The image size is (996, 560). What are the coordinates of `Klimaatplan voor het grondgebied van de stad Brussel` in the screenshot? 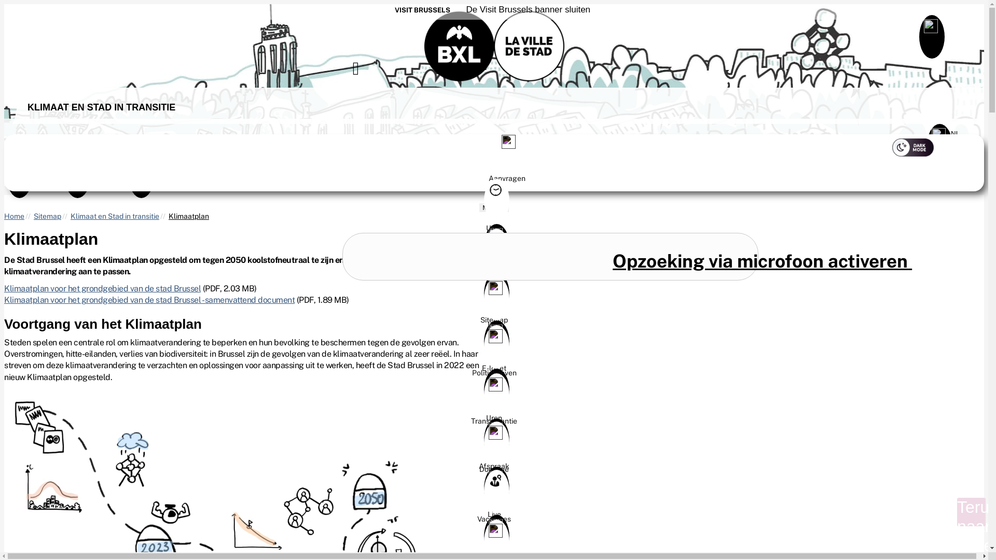 It's located at (103, 288).